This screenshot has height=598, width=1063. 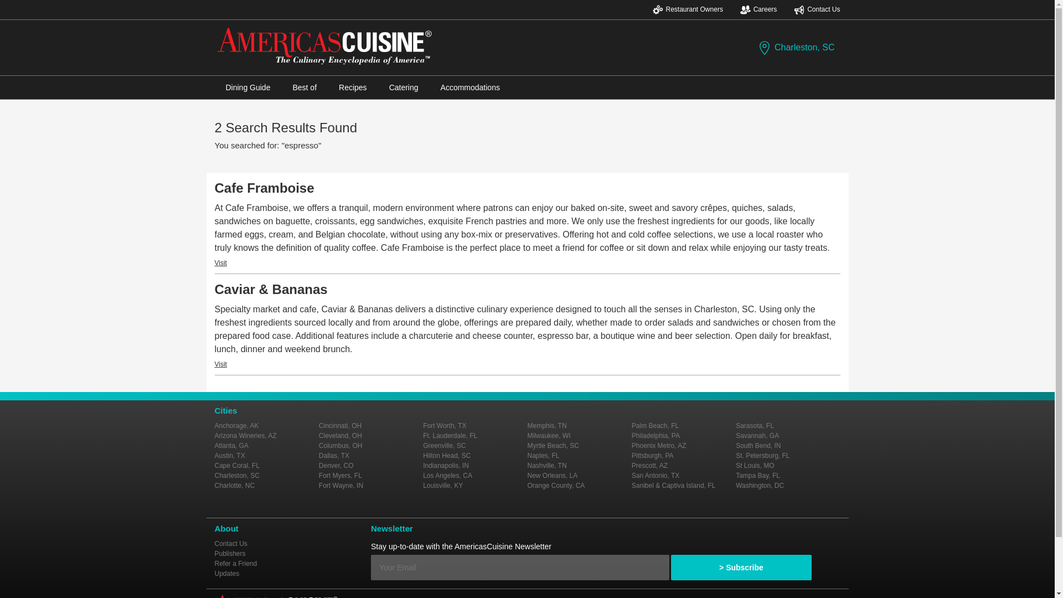 I want to click on Hilton Head, SC, so click(x=447, y=456).